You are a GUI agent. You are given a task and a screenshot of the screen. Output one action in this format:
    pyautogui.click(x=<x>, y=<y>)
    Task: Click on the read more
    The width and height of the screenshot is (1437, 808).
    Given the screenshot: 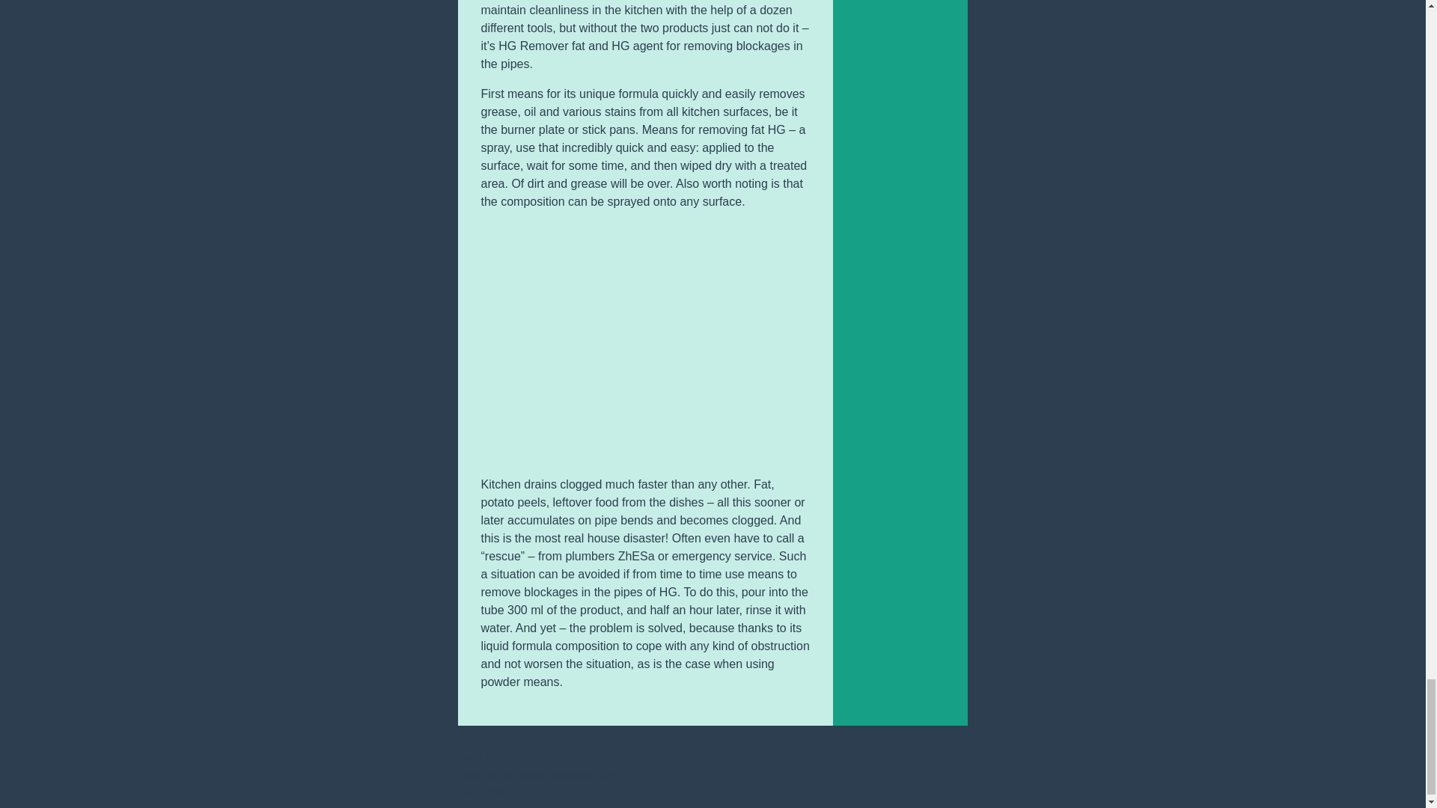 What is the action you would take?
    pyautogui.click(x=485, y=756)
    